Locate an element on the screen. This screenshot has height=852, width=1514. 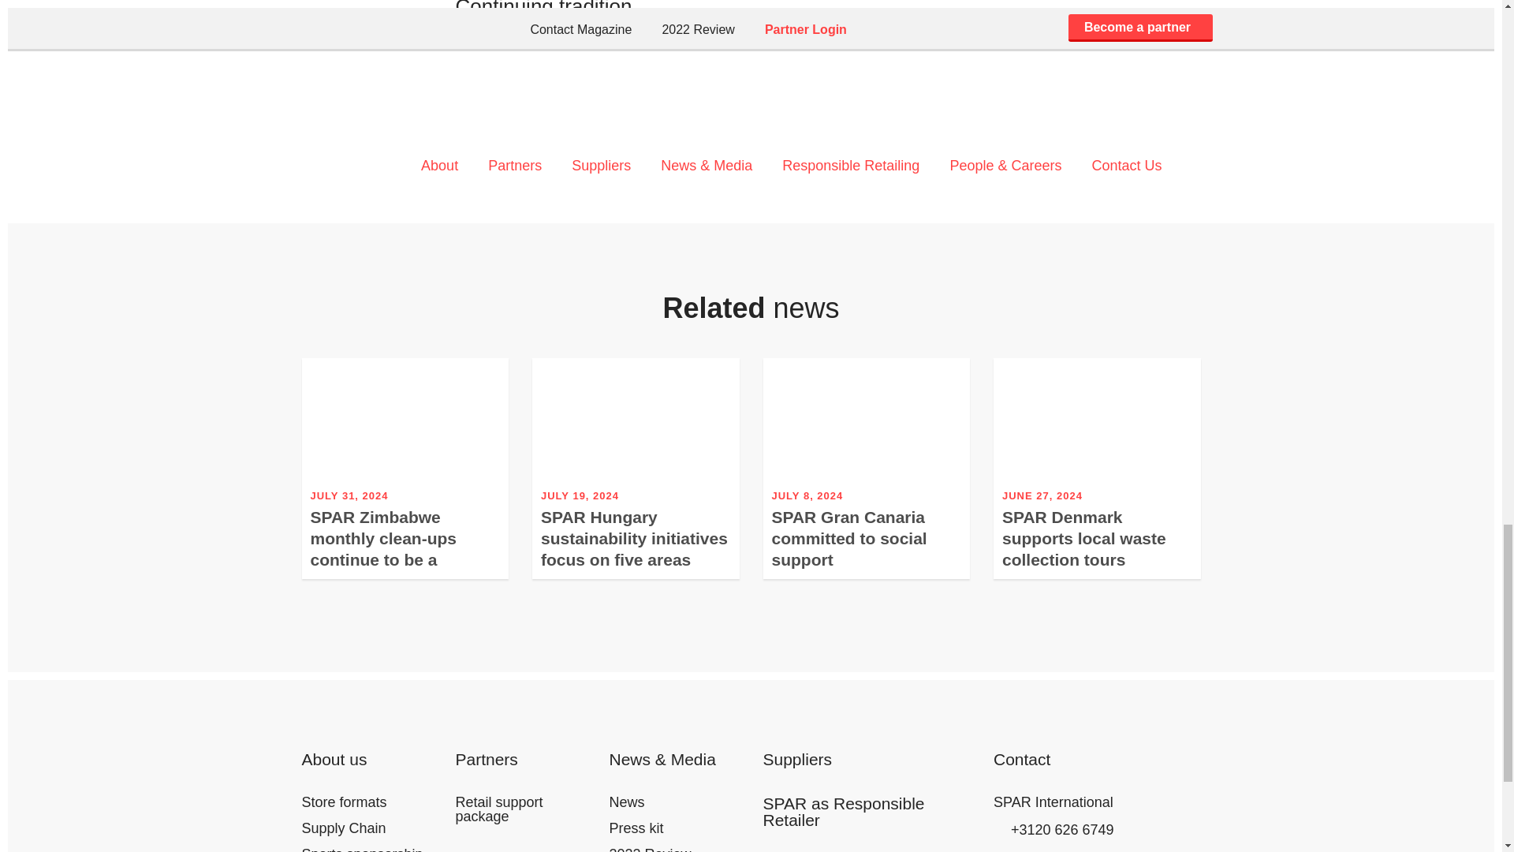
Share on LinkedIn is located at coordinates (531, 137).